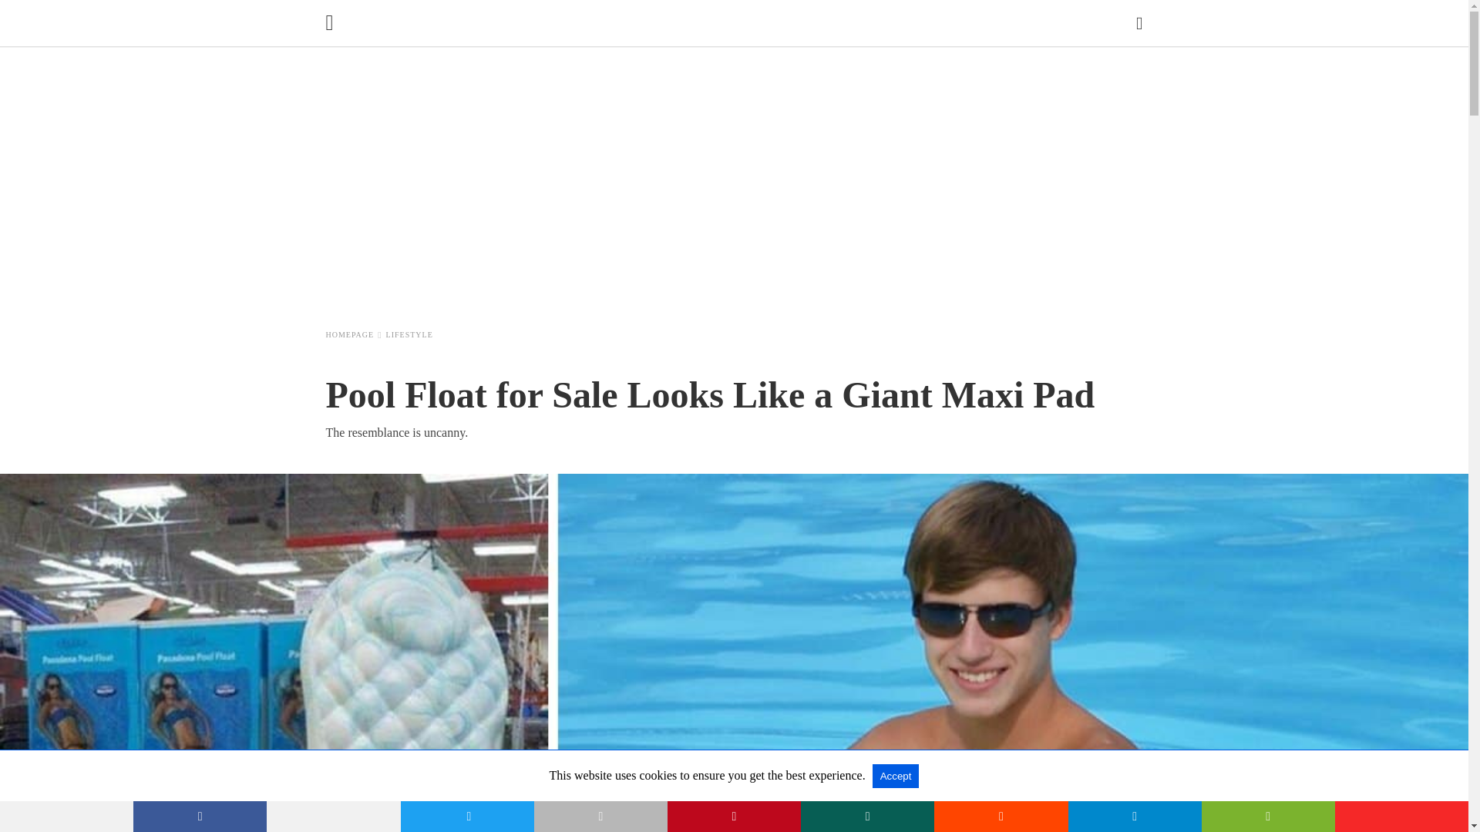 The width and height of the screenshot is (1480, 832). What do you see at coordinates (353, 334) in the screenshot?
I see `Homepage` at bounding box center [353, 334].